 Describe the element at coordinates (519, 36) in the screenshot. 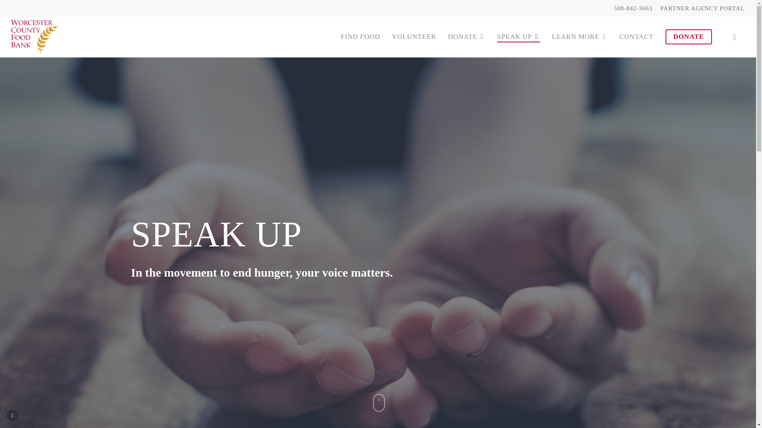

I see `SPEAK UP` at that location.